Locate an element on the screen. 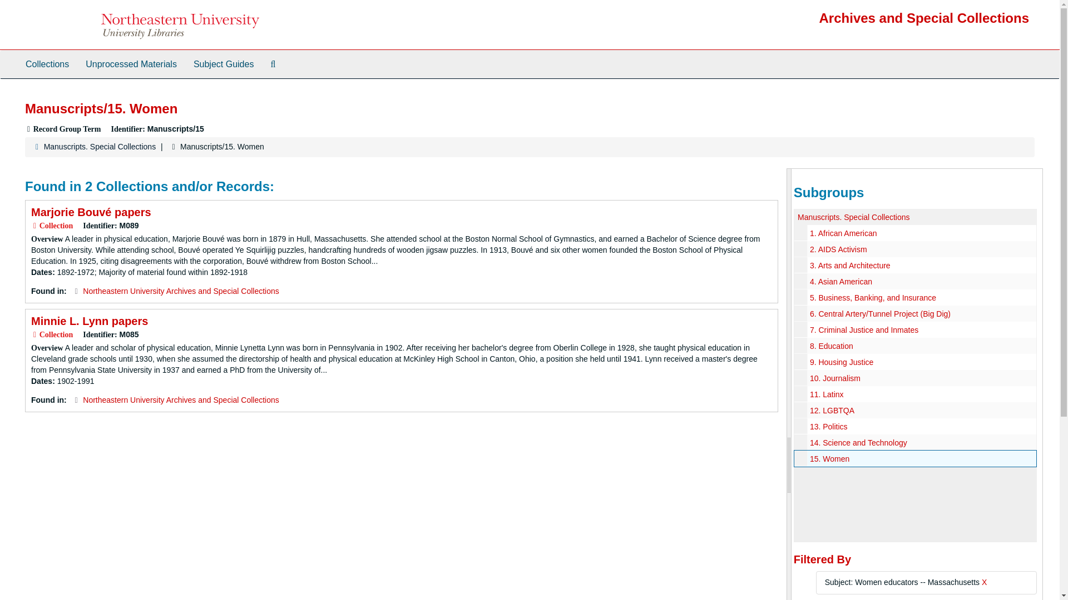  Unprocessed Materials is located at coordinates (131, 64).